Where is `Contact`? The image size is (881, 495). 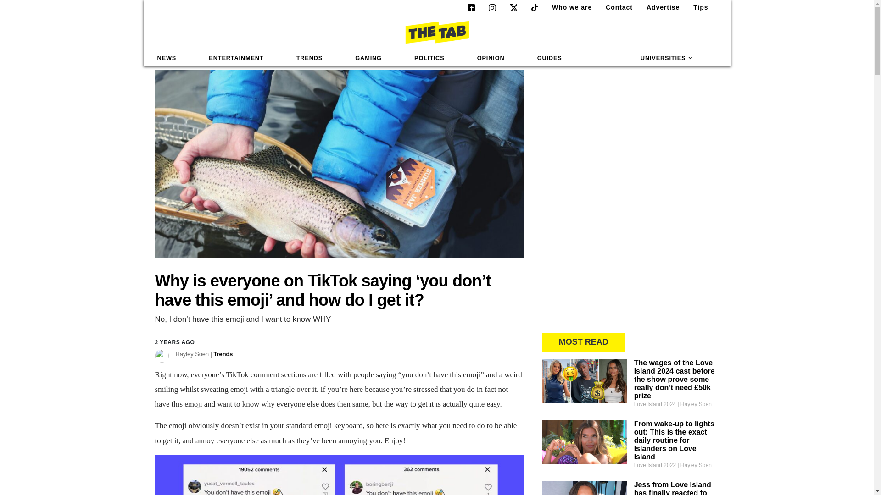
Contact is located at coordinates (615, 7).